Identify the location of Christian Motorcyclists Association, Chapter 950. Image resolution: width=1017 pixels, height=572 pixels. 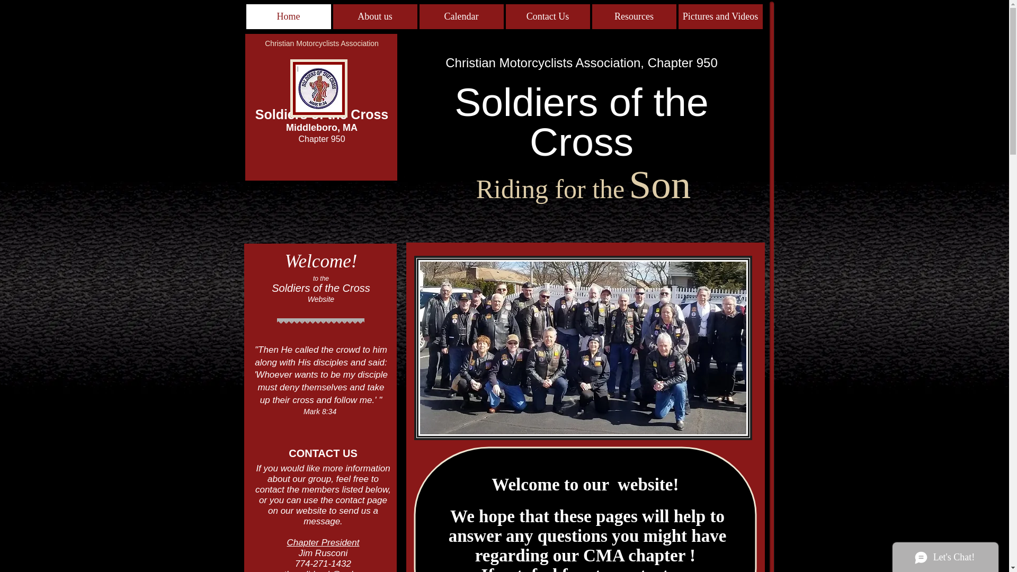
(582, 62).